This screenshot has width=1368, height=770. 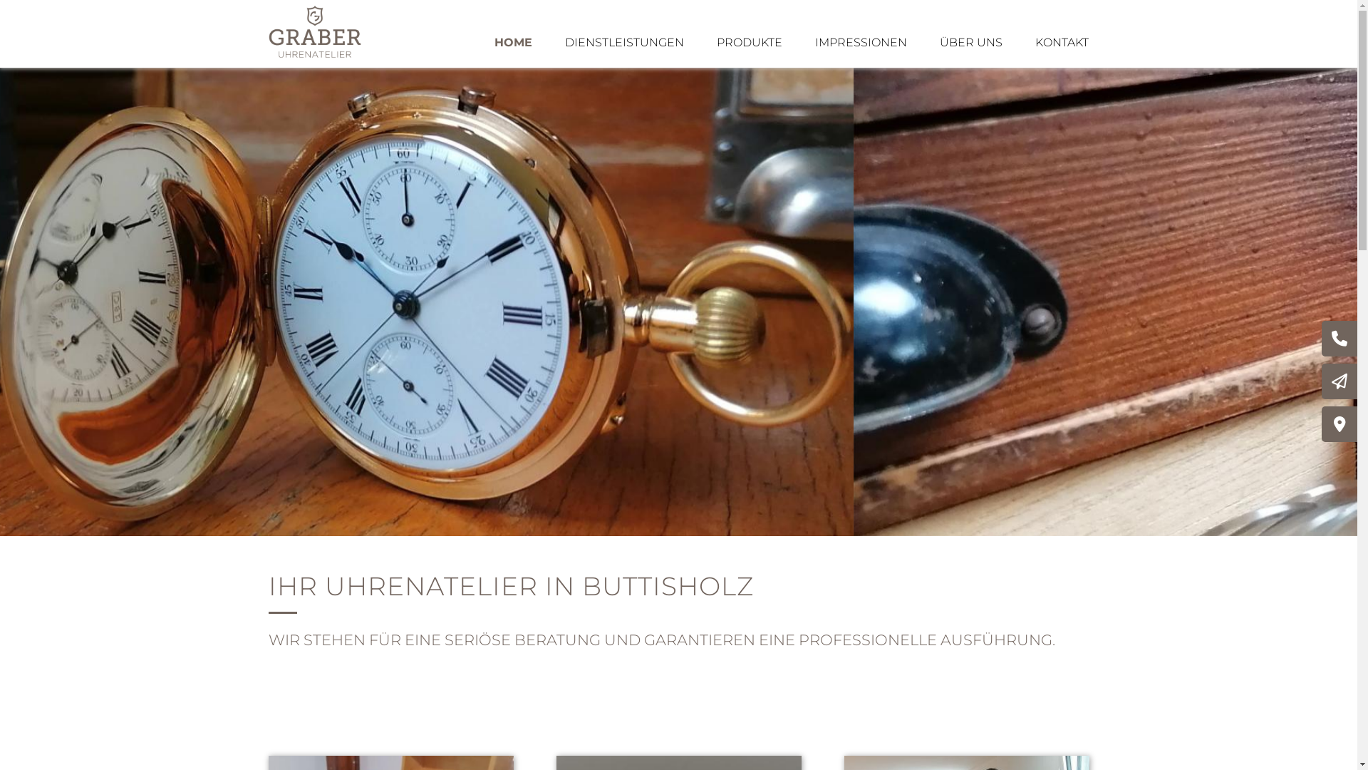 I want to click on KONTAKT, so click(x=1062, y=43).